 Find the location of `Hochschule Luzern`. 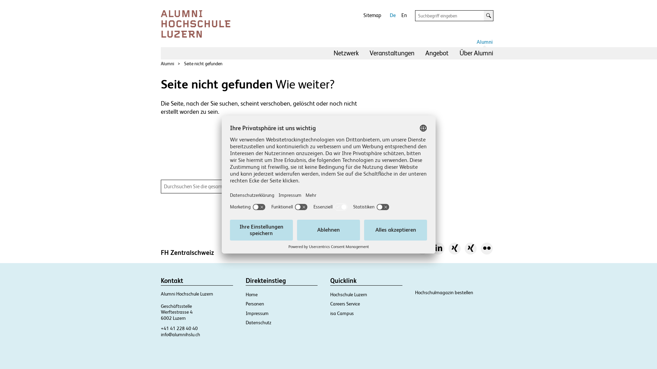

Hochschule Luzern is located at coordinates (348, 295).